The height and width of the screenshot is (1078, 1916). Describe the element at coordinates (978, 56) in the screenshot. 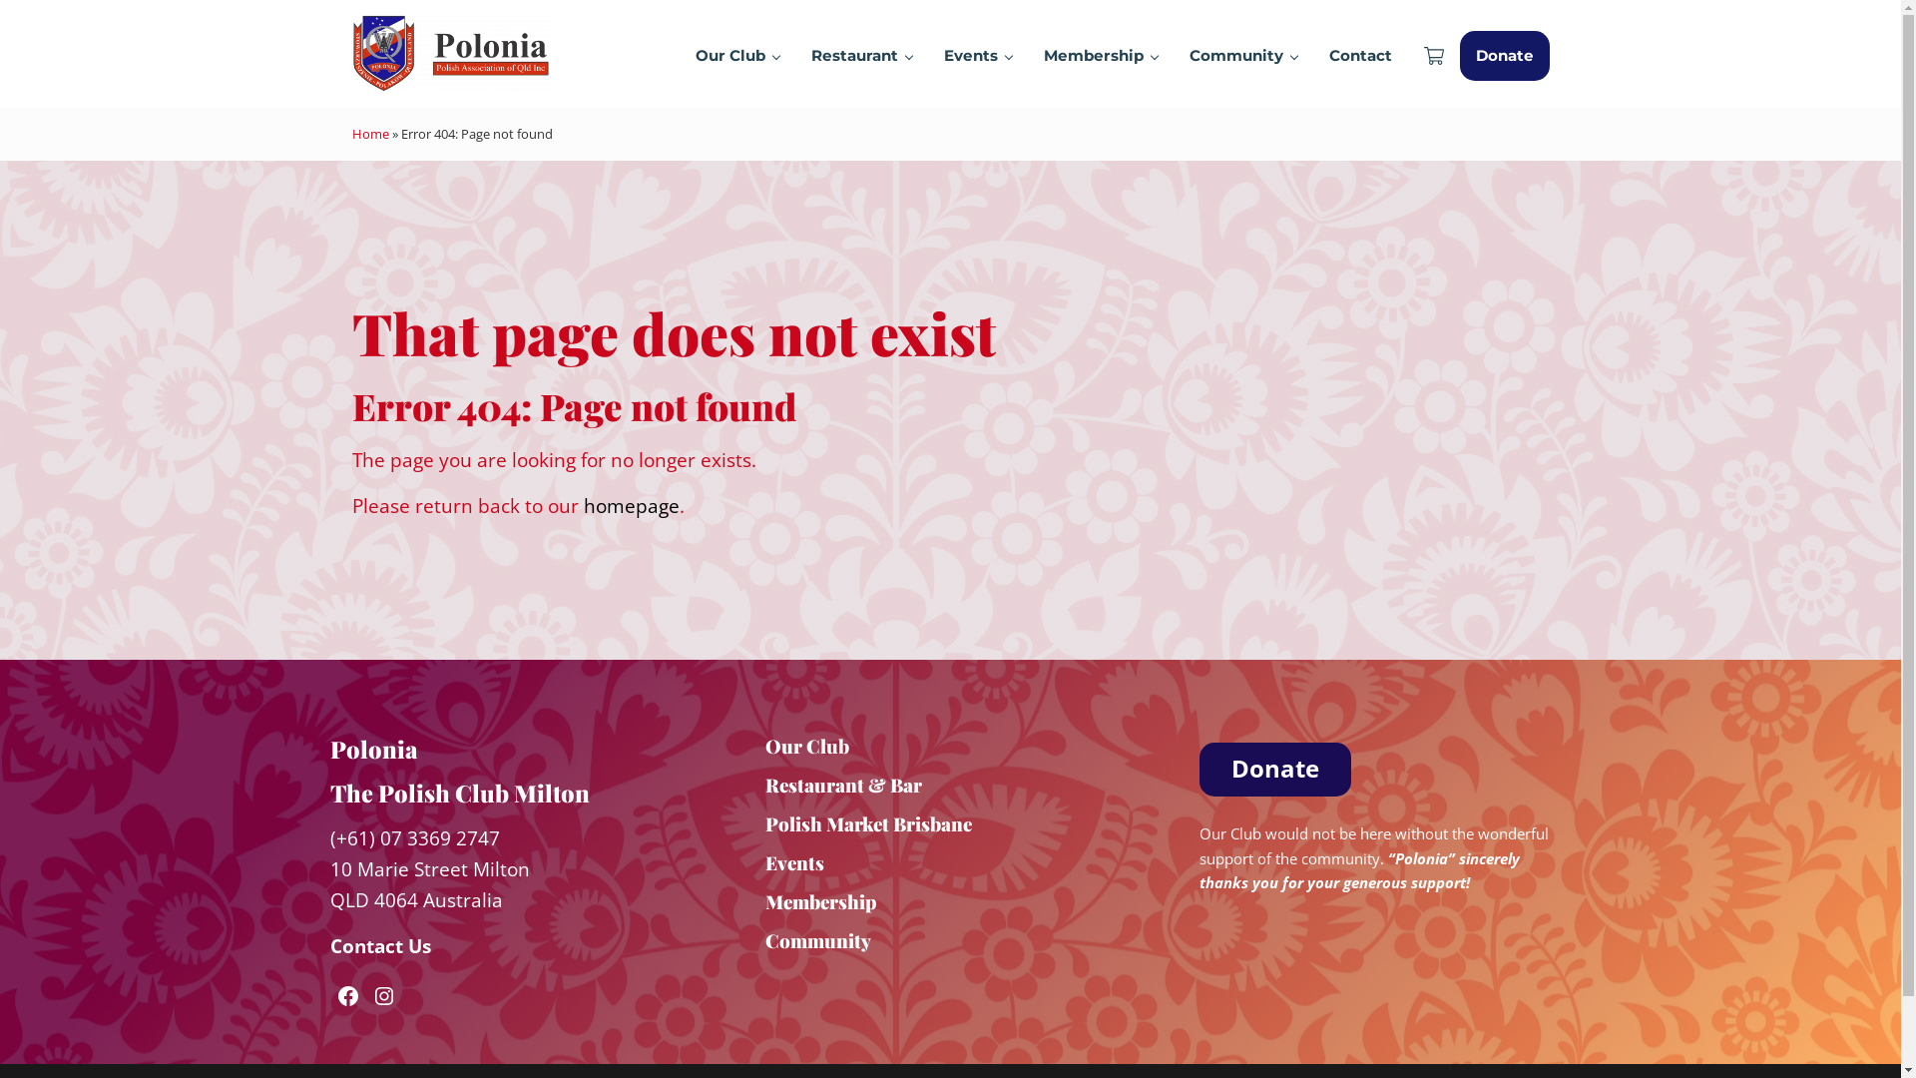

I see `Events` at that location.